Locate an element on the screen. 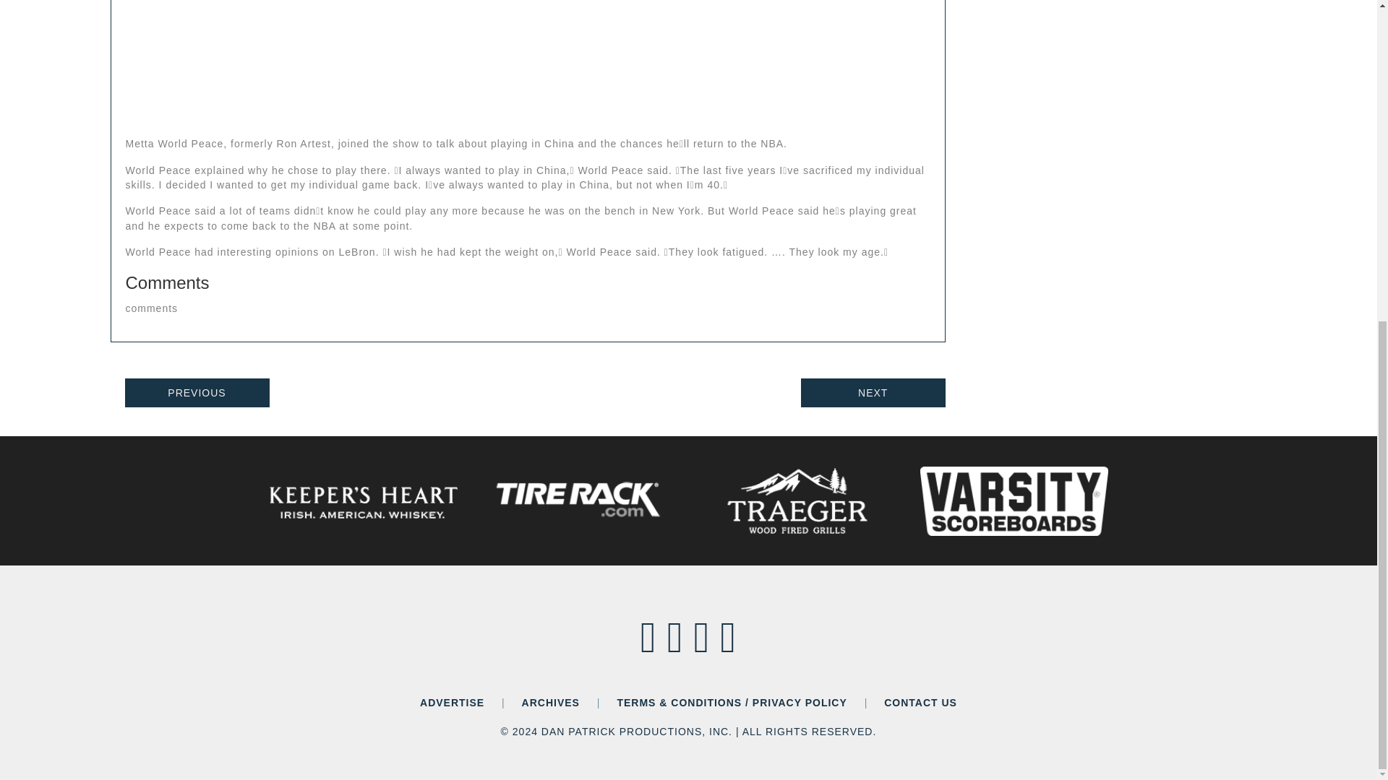 The height and width of the screenshot is (780, 1388). ADVERTISE is located at coordinates (453, 702).